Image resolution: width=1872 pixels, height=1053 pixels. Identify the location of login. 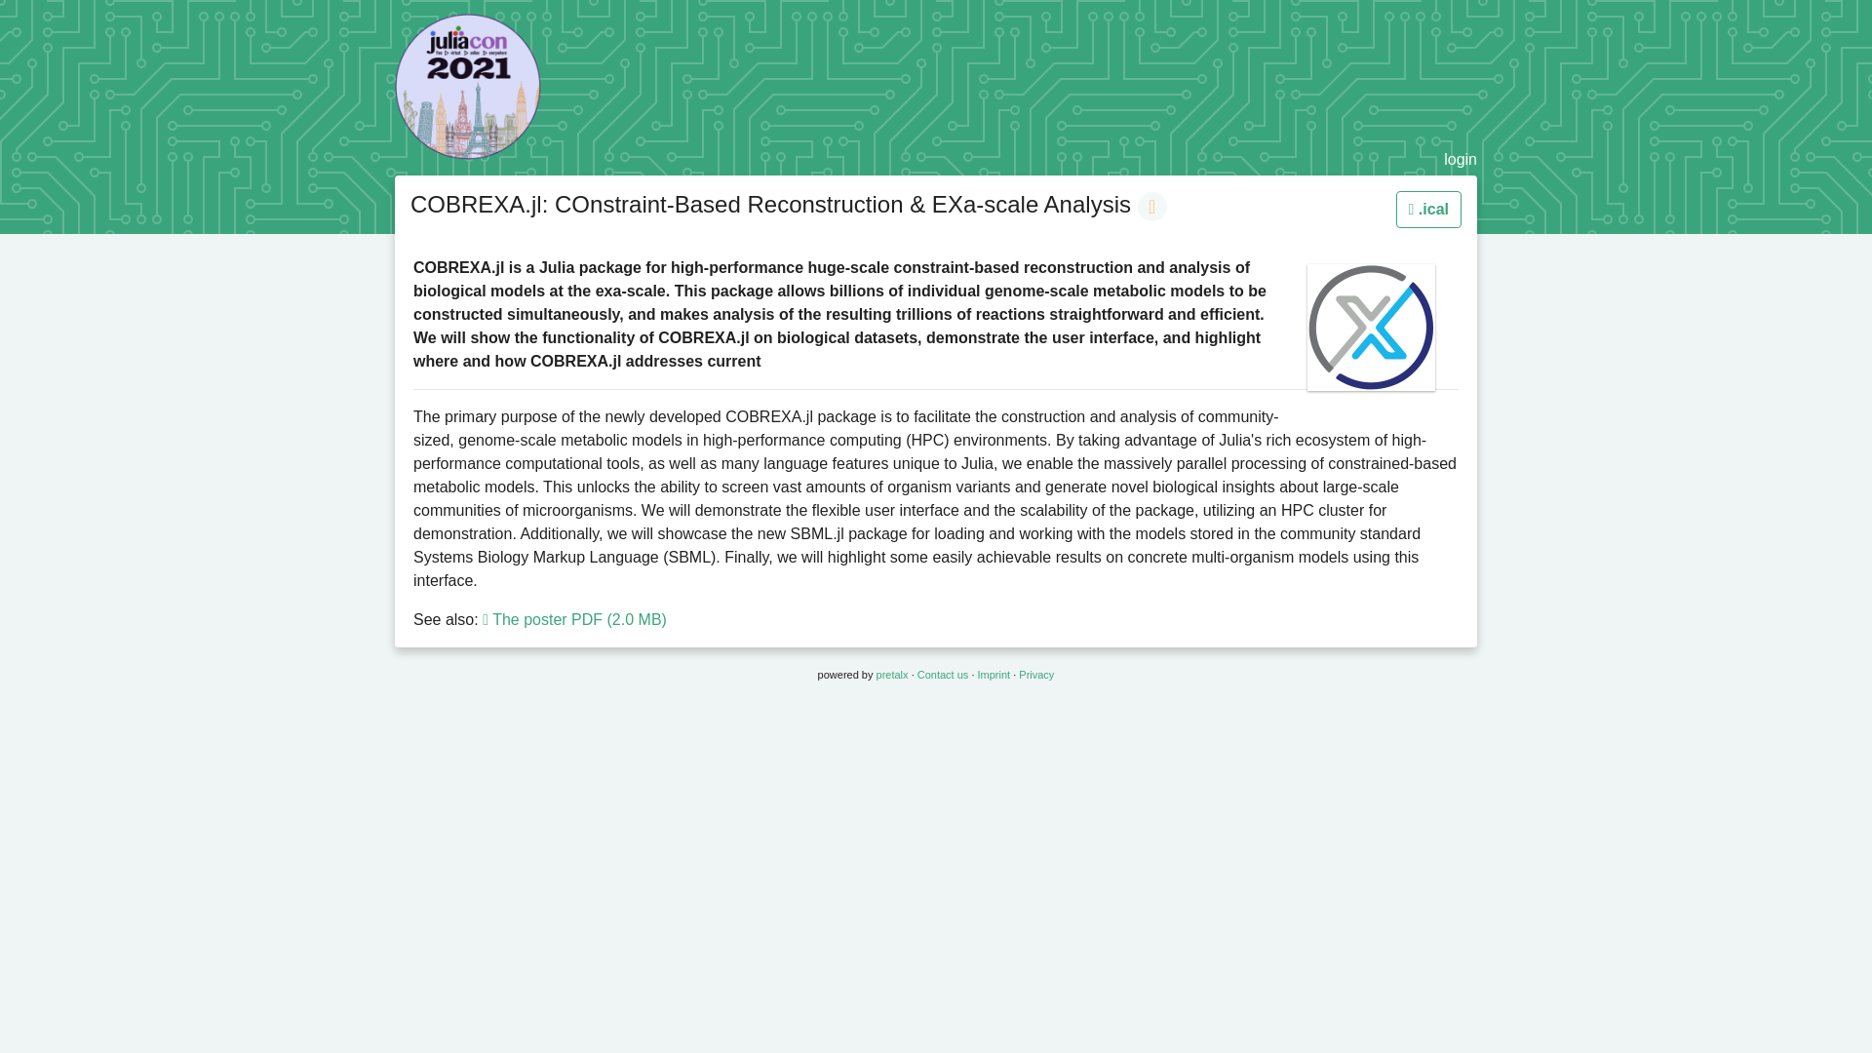
(1460, 160).